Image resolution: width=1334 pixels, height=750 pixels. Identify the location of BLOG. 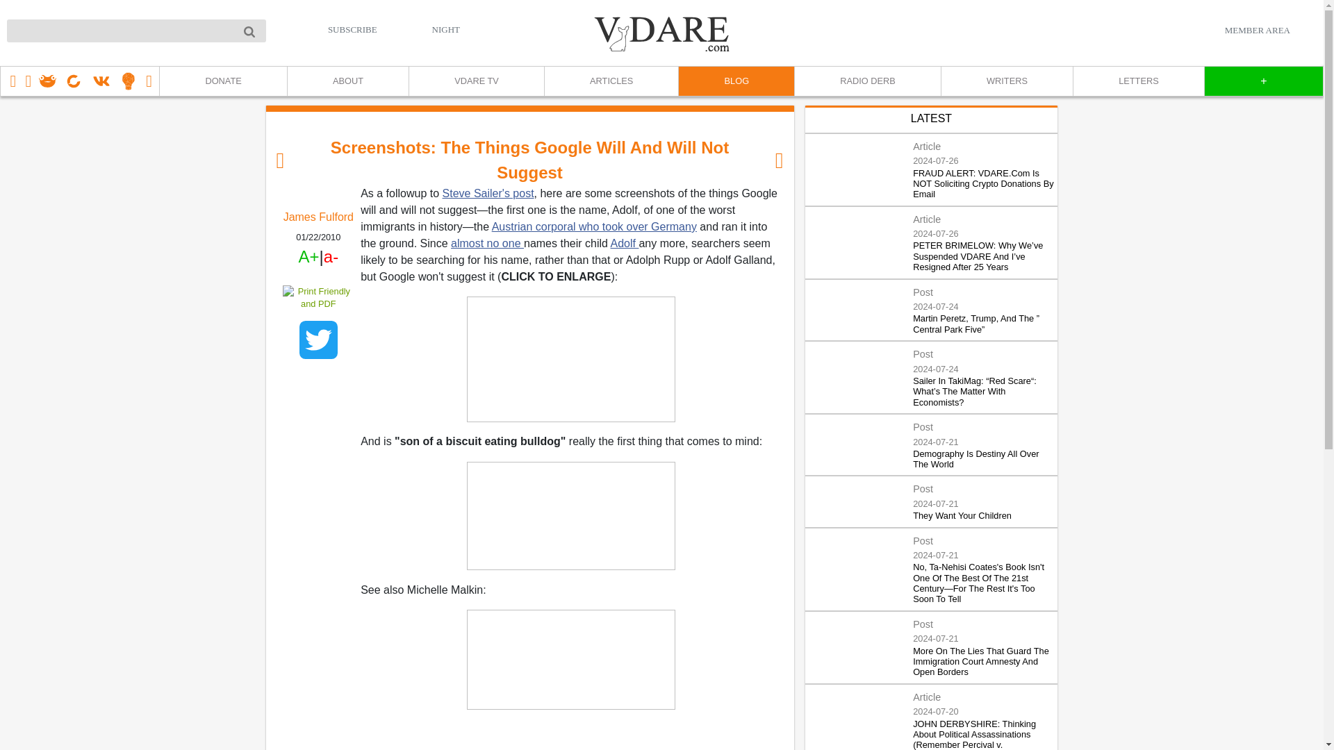
(735, 81).